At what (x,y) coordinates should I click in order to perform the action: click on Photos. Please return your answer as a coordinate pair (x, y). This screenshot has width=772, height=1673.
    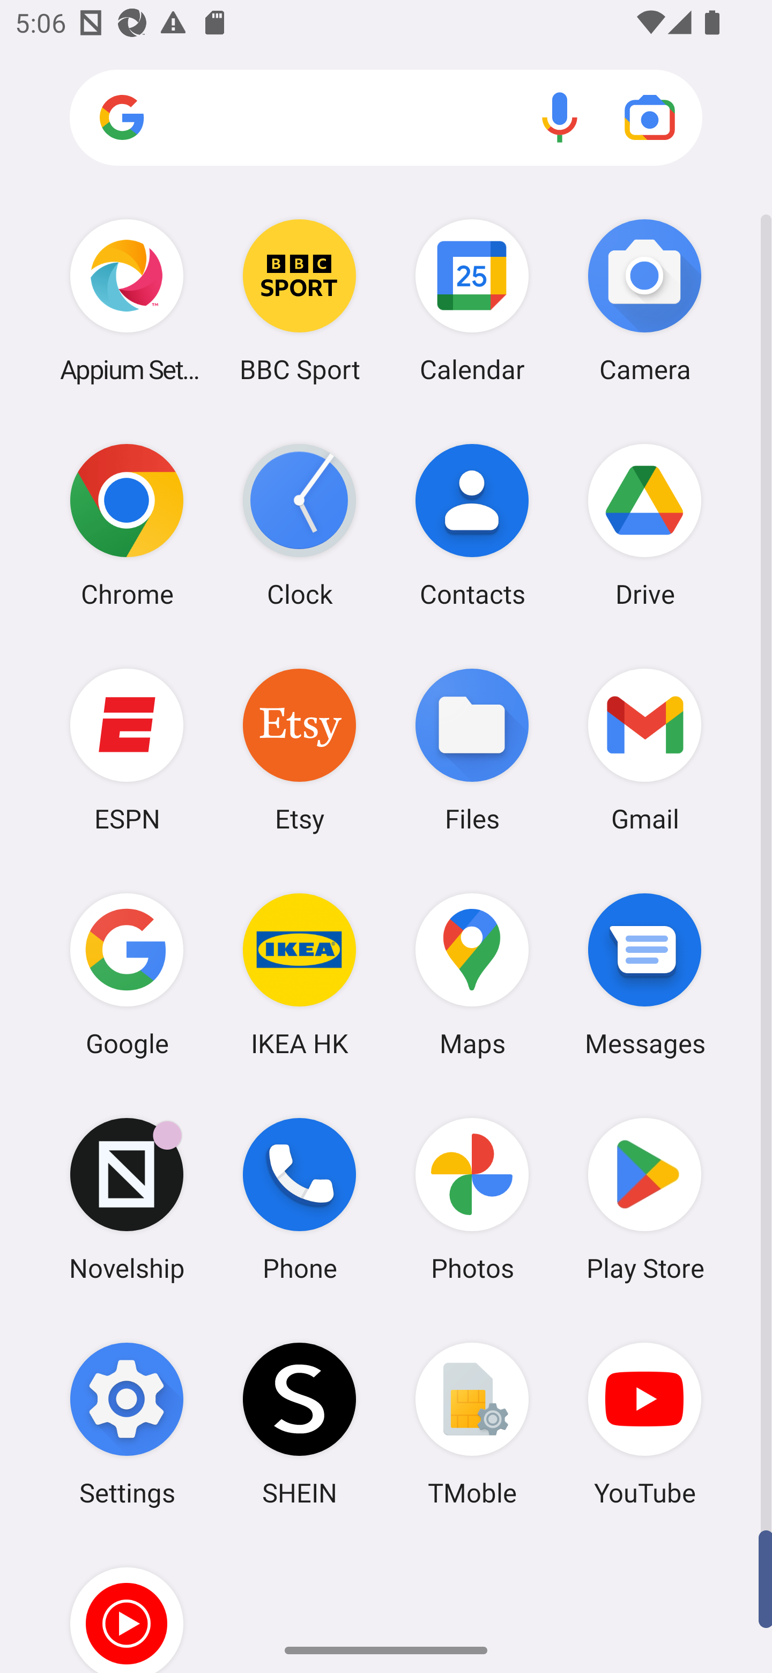
    Looking at the image, I should click on (472, 1200).